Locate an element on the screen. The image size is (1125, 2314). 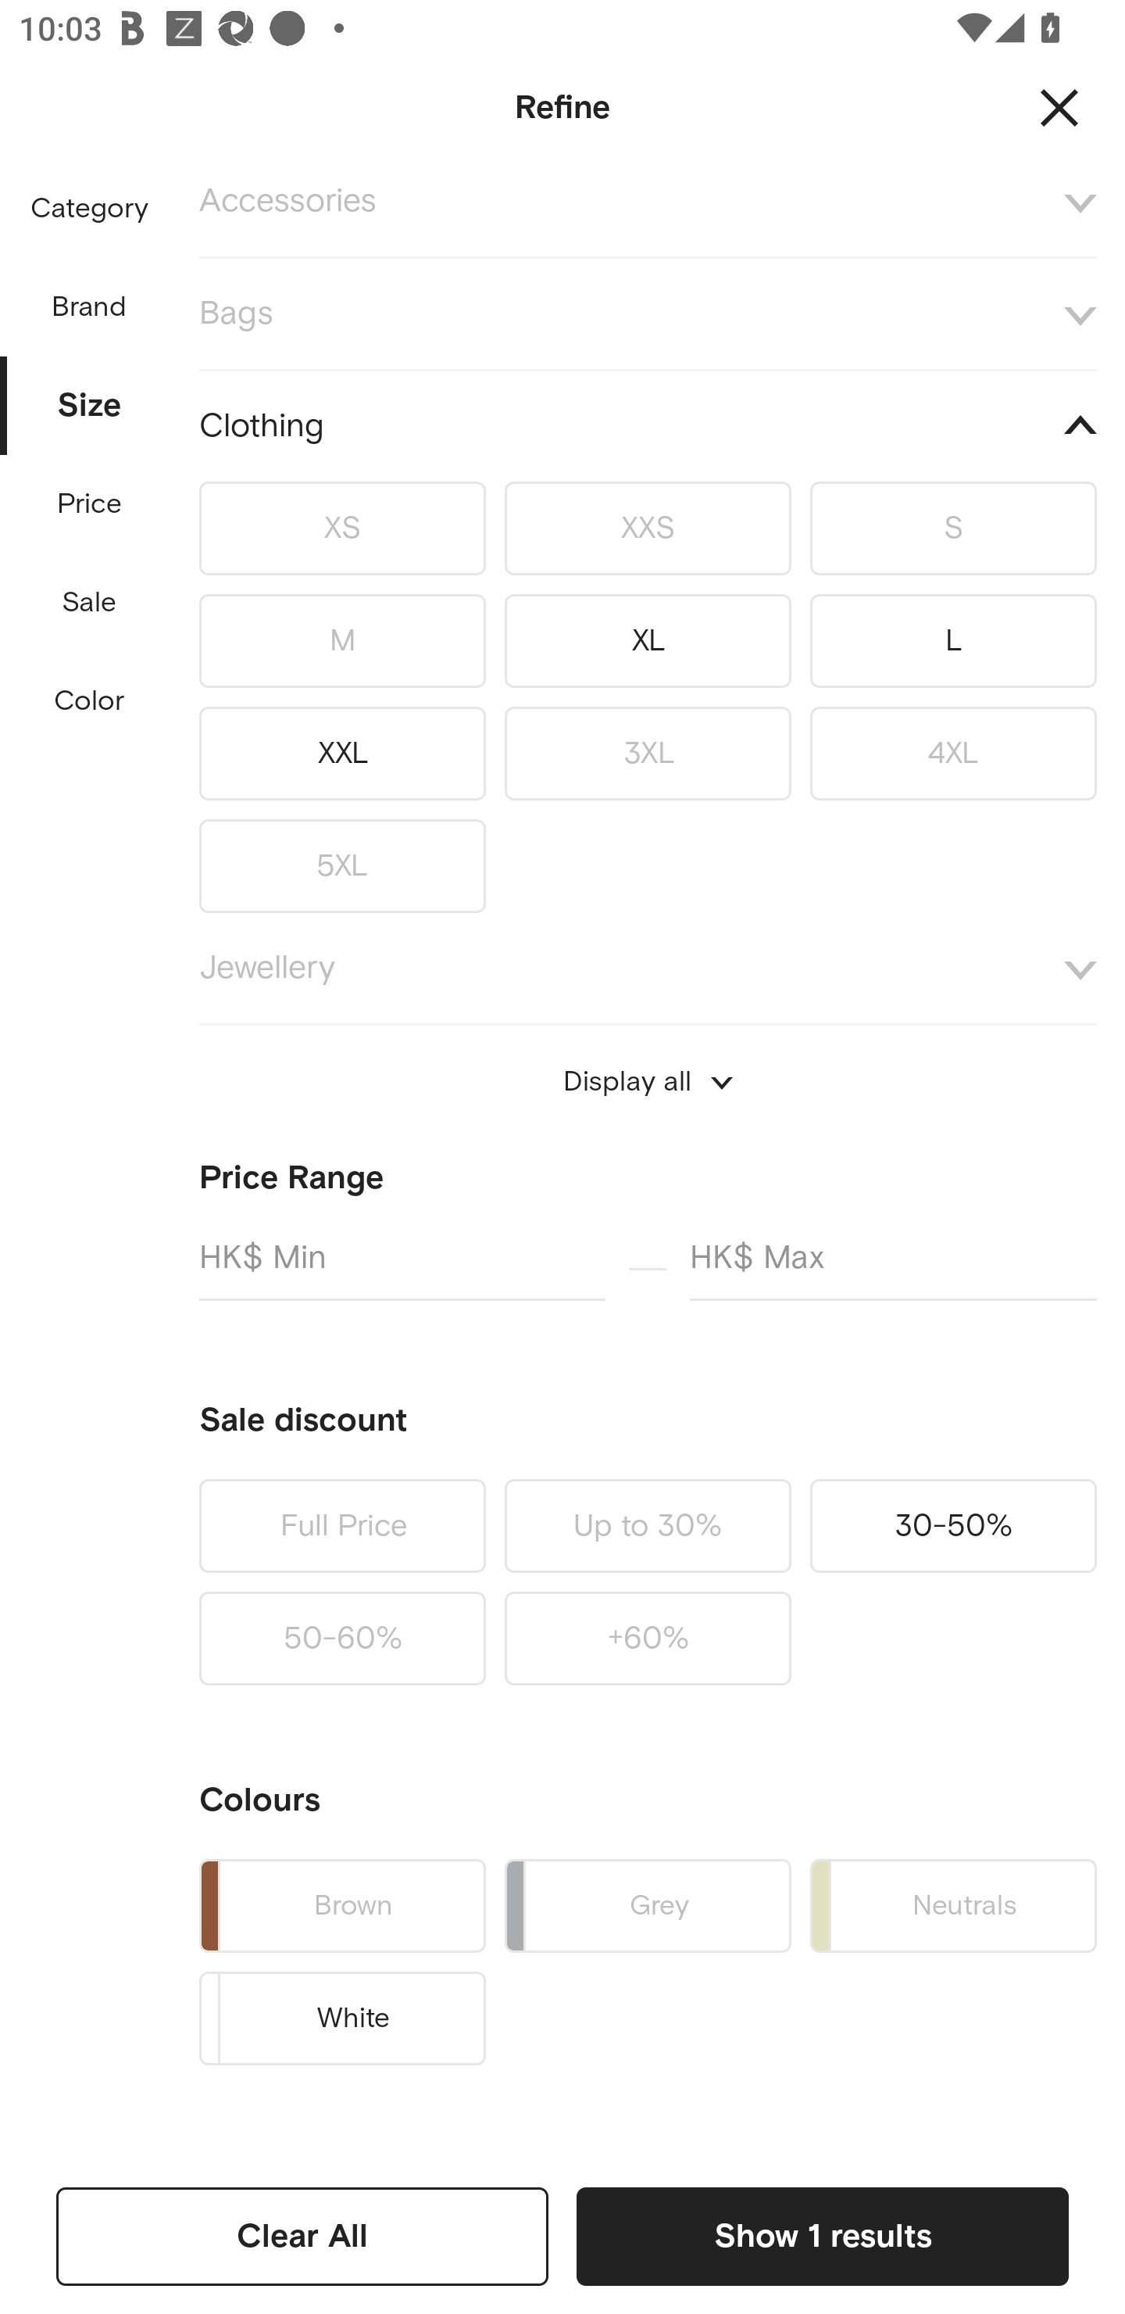
S is located at coordinates (953, 528).